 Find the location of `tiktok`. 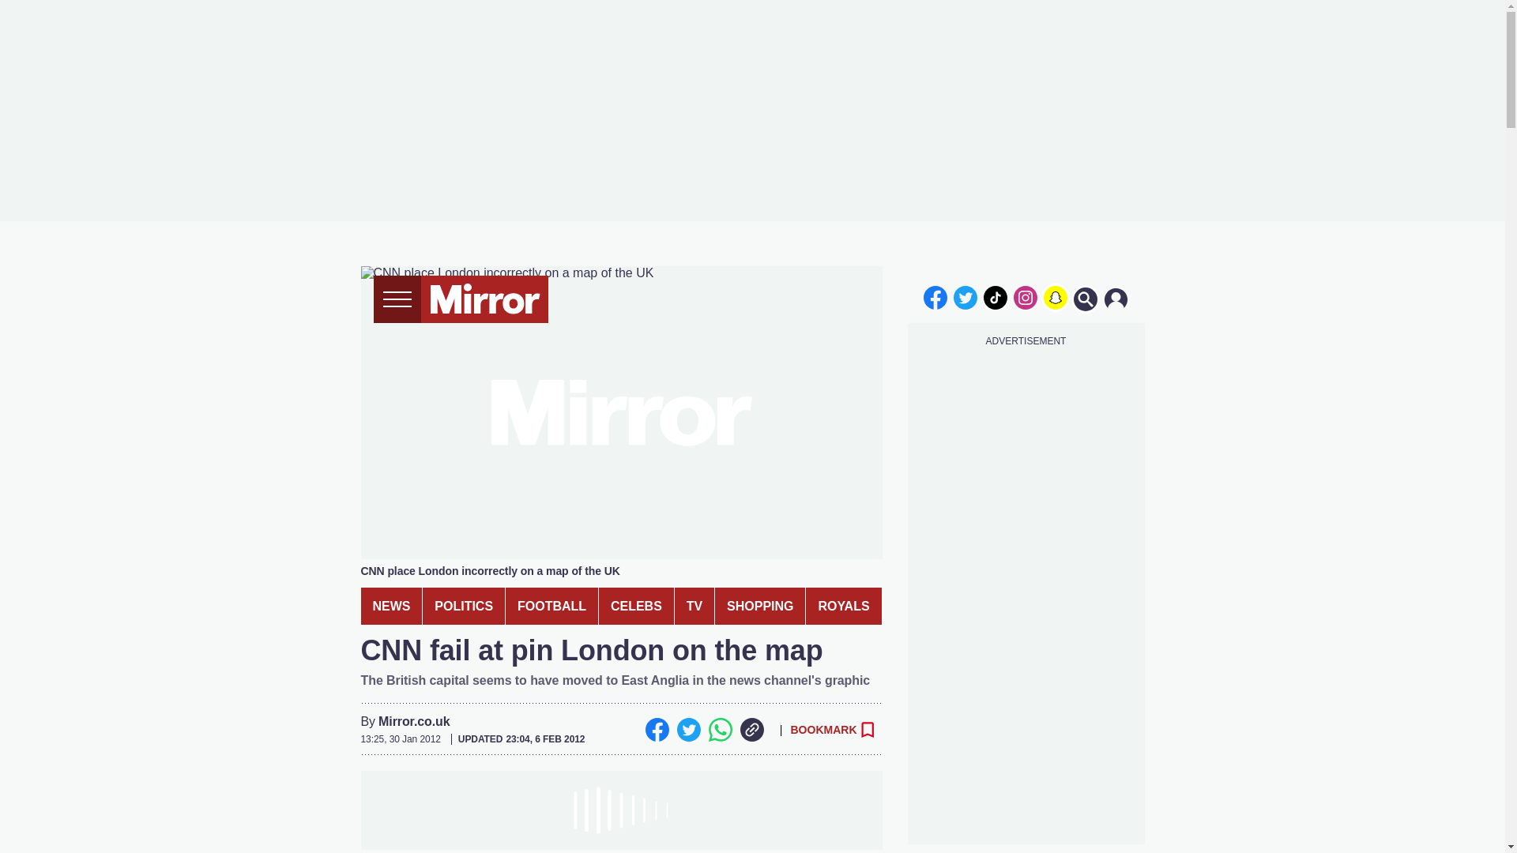

tiktok is located at coordinates (996, 297).